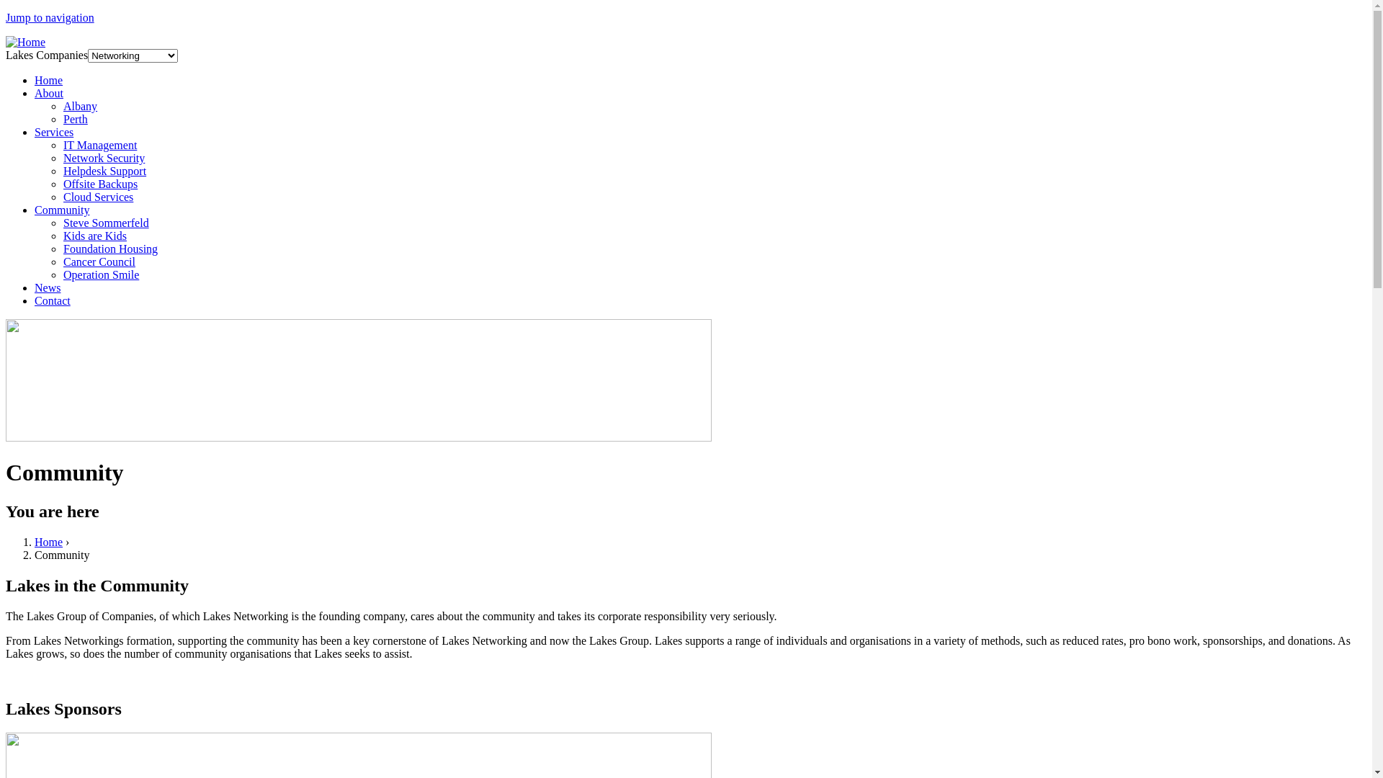 The image size is (1383, 778). What do you see at coordinates (76, 120) in the screenshot?
I see `Perth` at bounding box center [76, 120].